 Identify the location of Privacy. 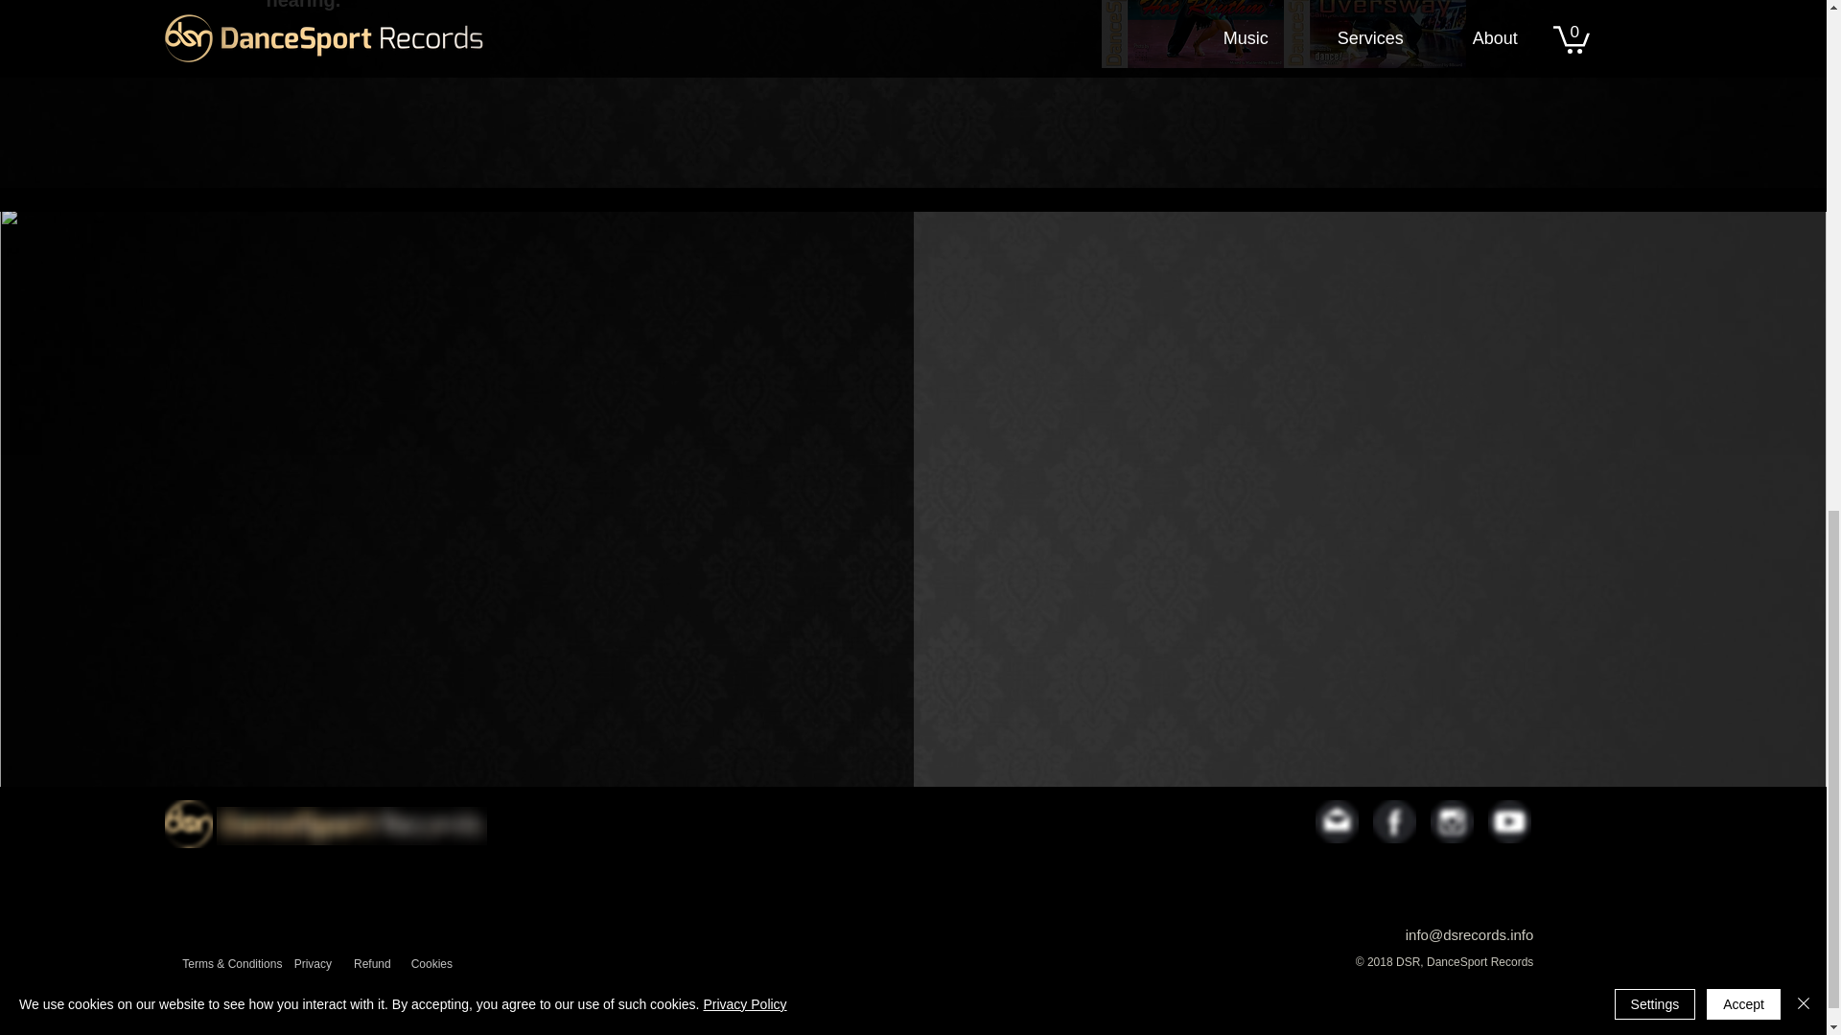
(313, 964).